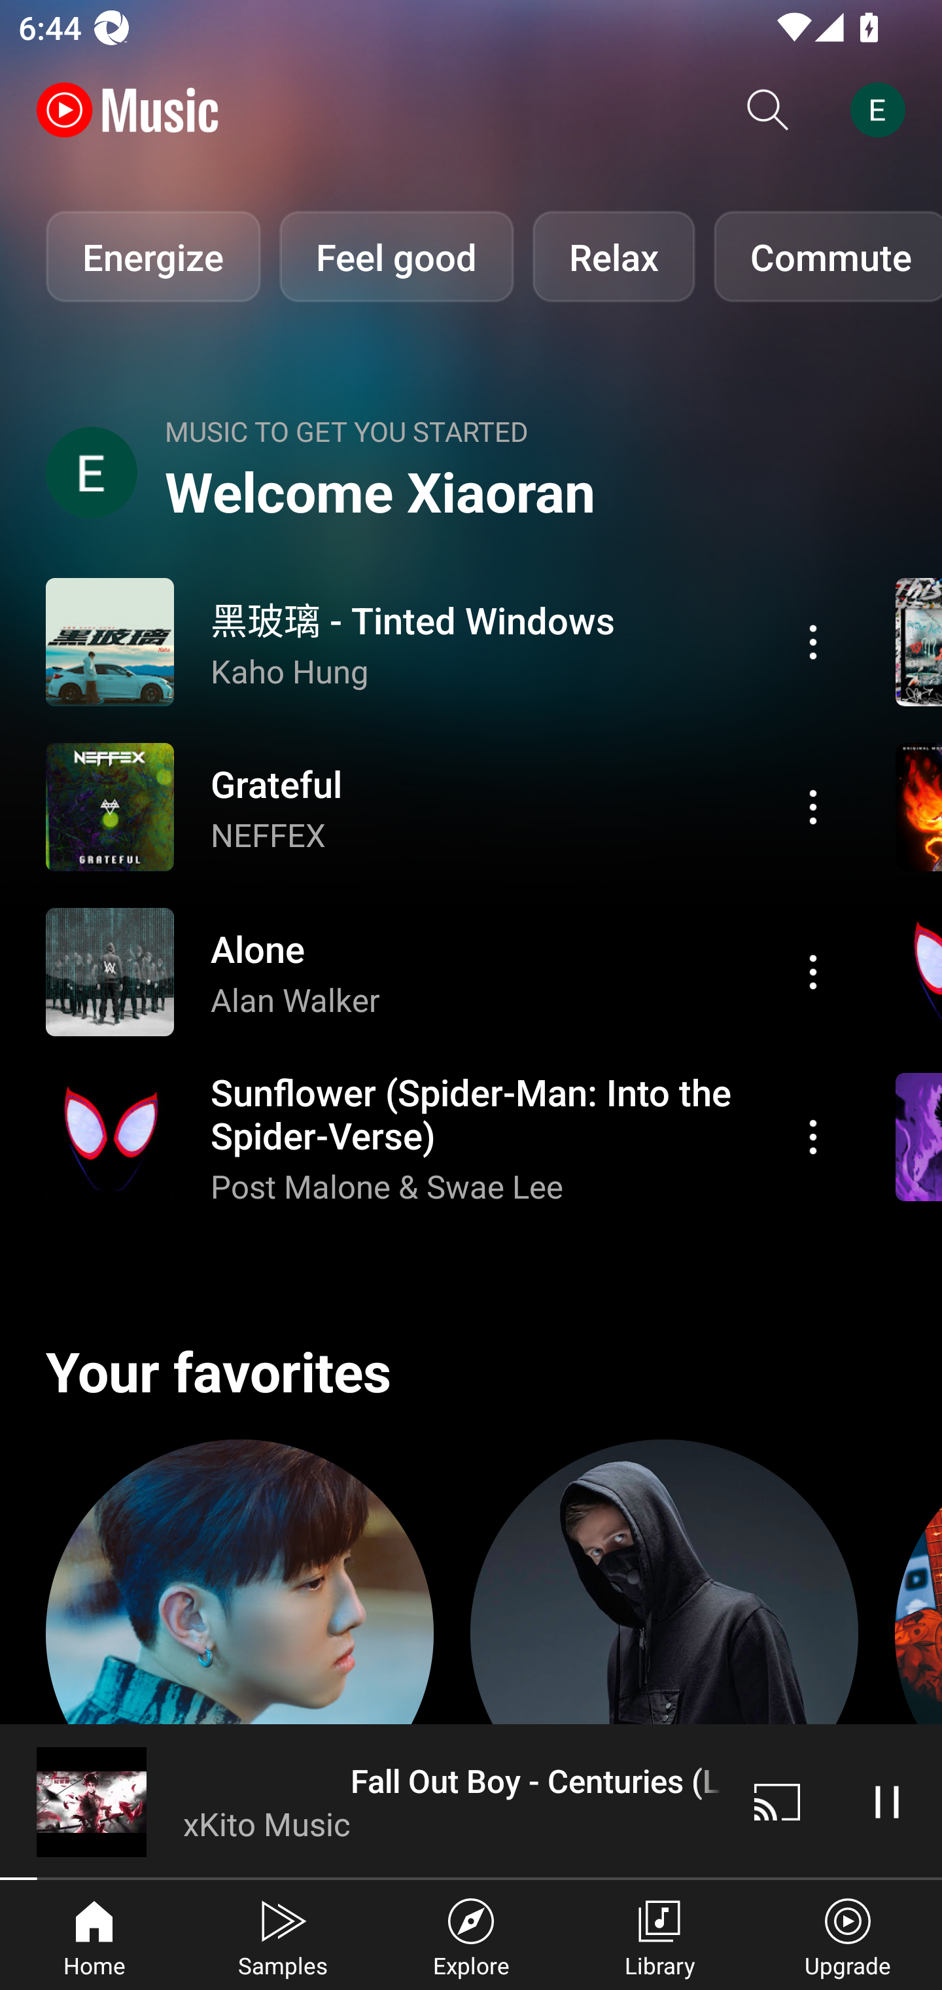 This screenshot has height=1990, width=942. I want to click on Fall Out Boy - Centuries (LEXIM Remix) xKito Music, so click(361, 1801).